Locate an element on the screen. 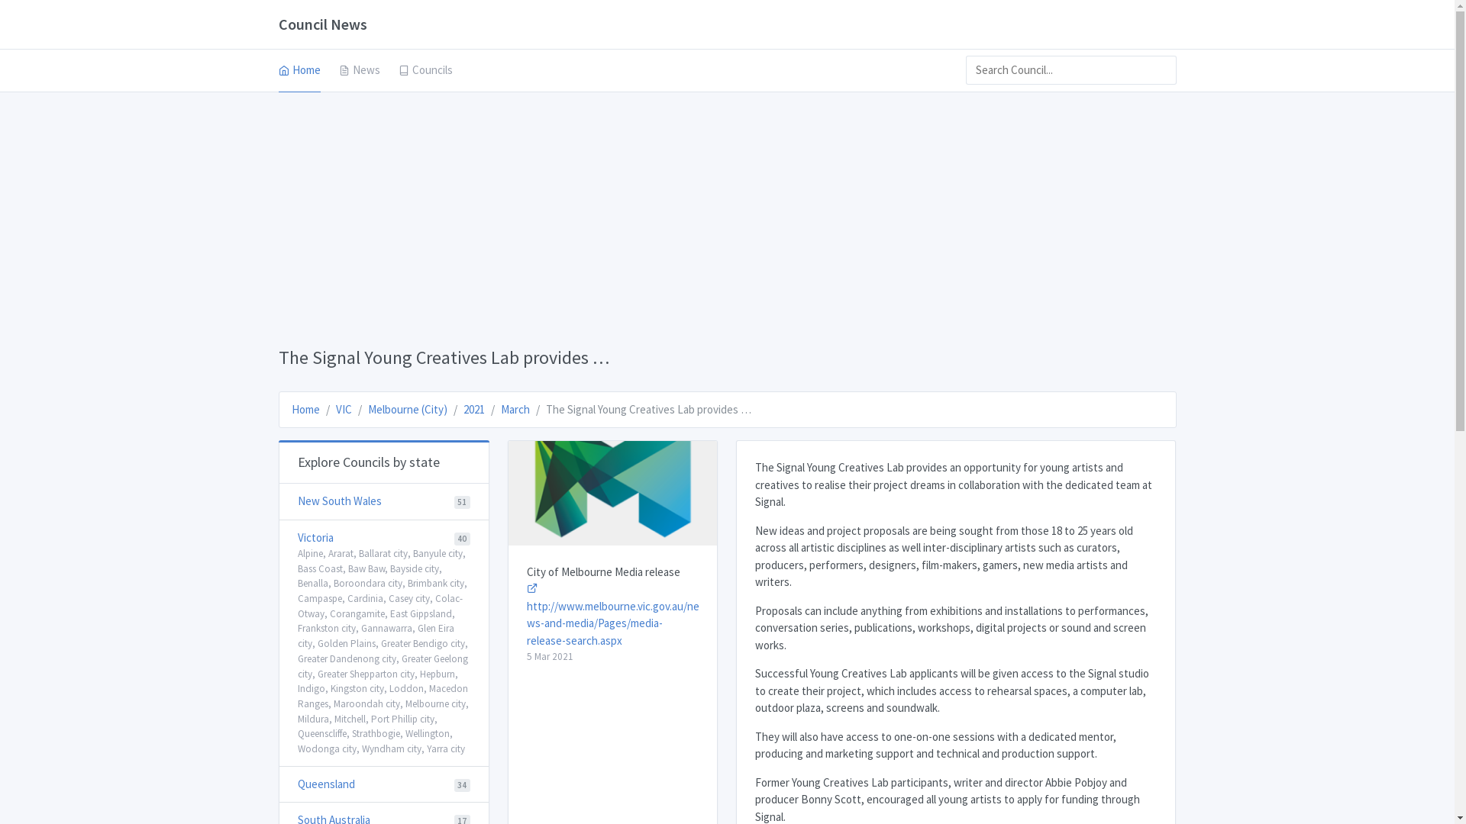 The width and height of the screenshot is (1466, 824). Benalla is located at coordinates (313, 583).